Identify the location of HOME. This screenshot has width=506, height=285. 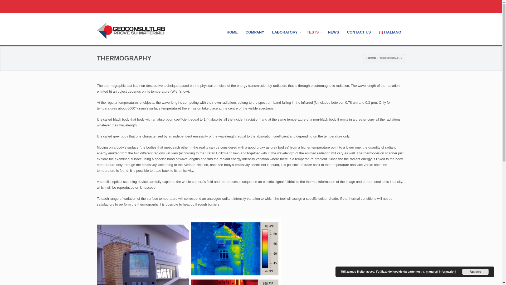
(232, 32).